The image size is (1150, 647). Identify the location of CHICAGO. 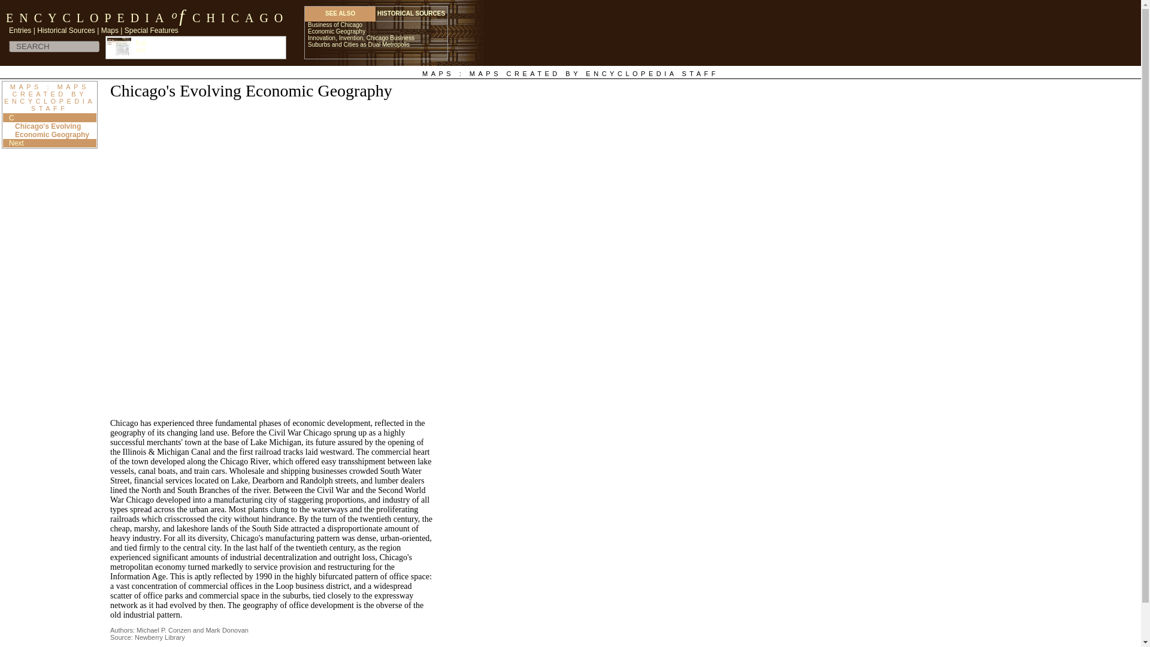
(237, 20).